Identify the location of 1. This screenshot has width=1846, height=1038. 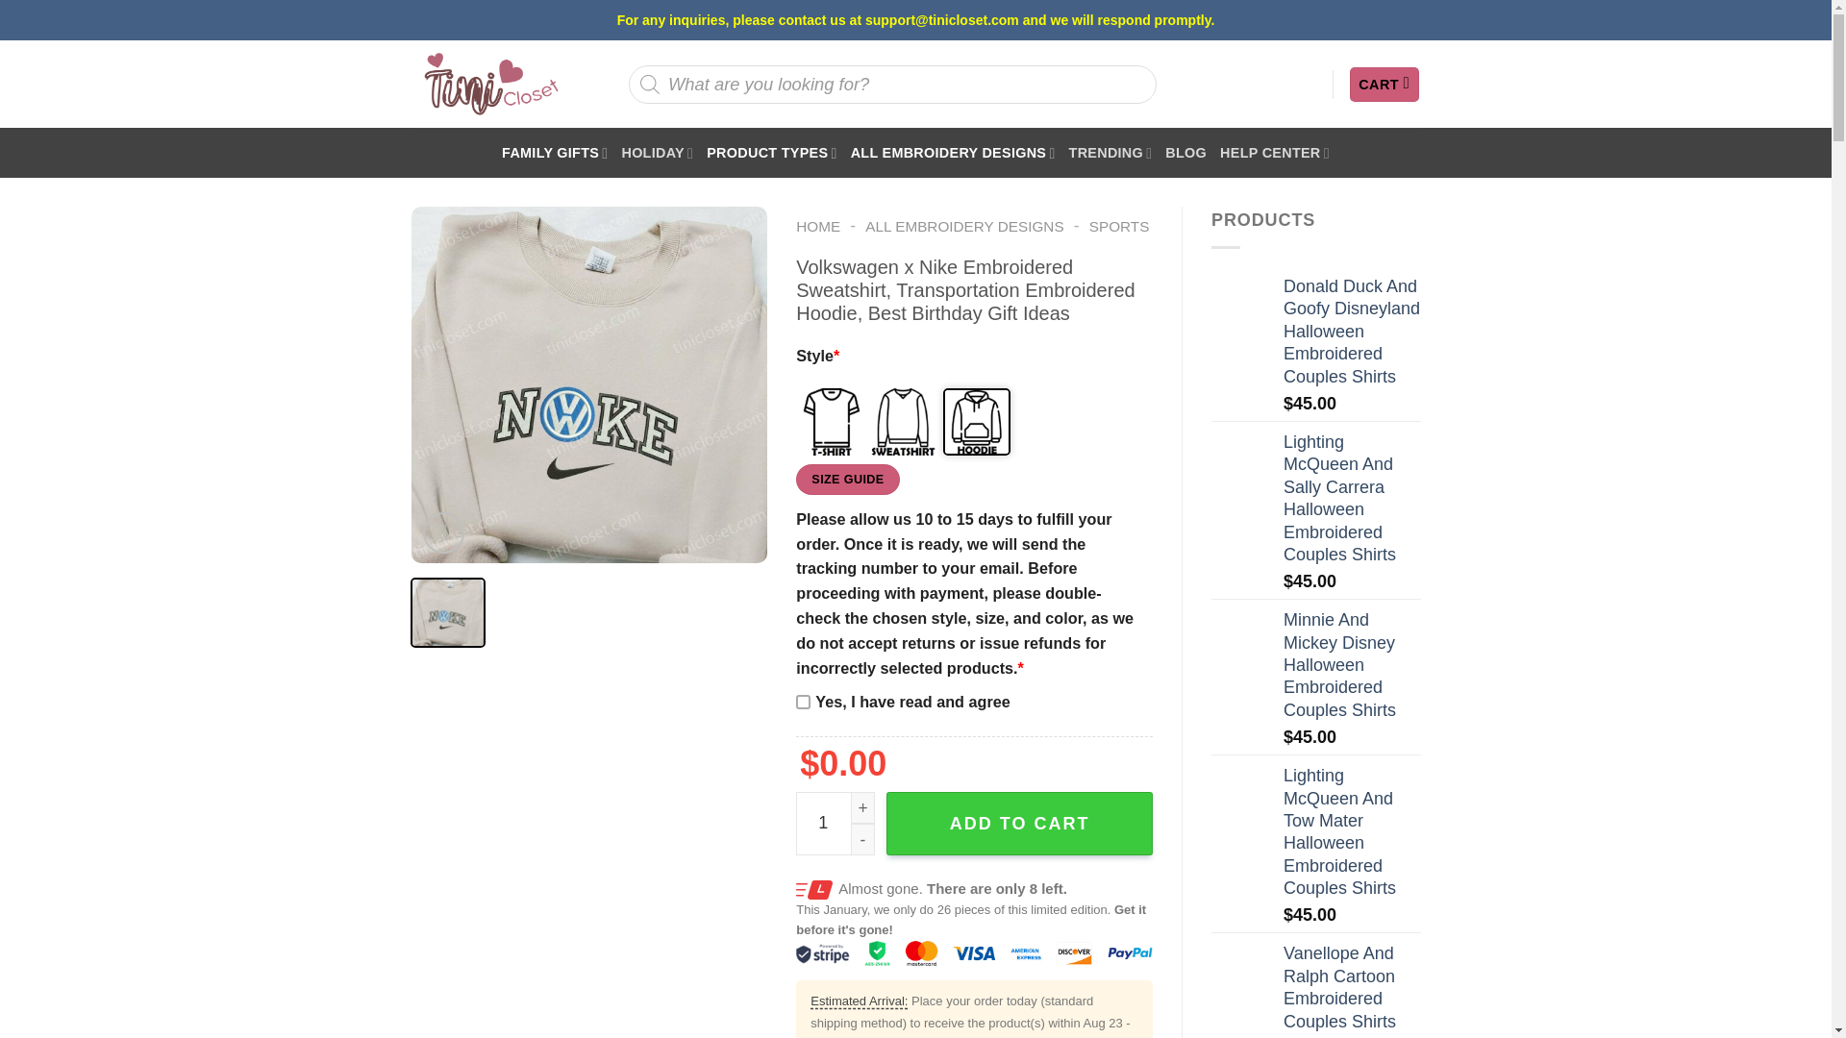
(835, 823).